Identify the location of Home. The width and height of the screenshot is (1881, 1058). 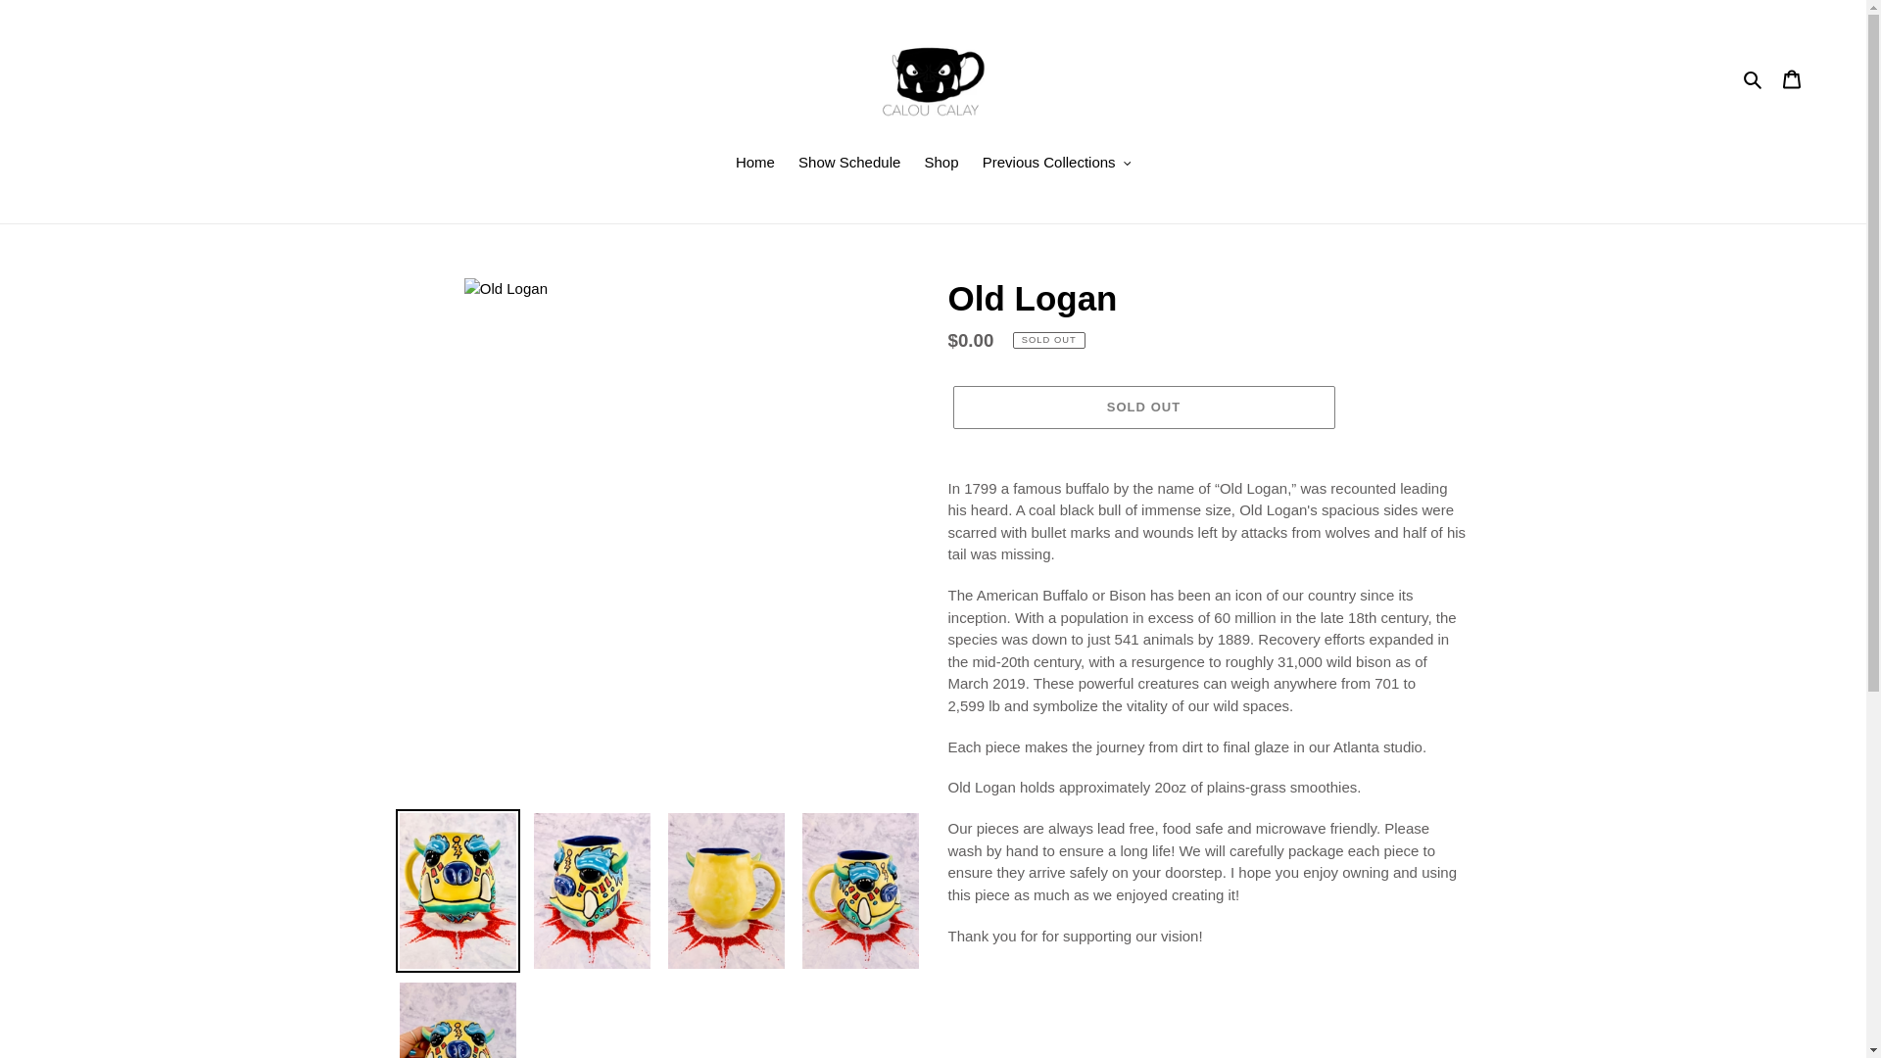
(754, 165).